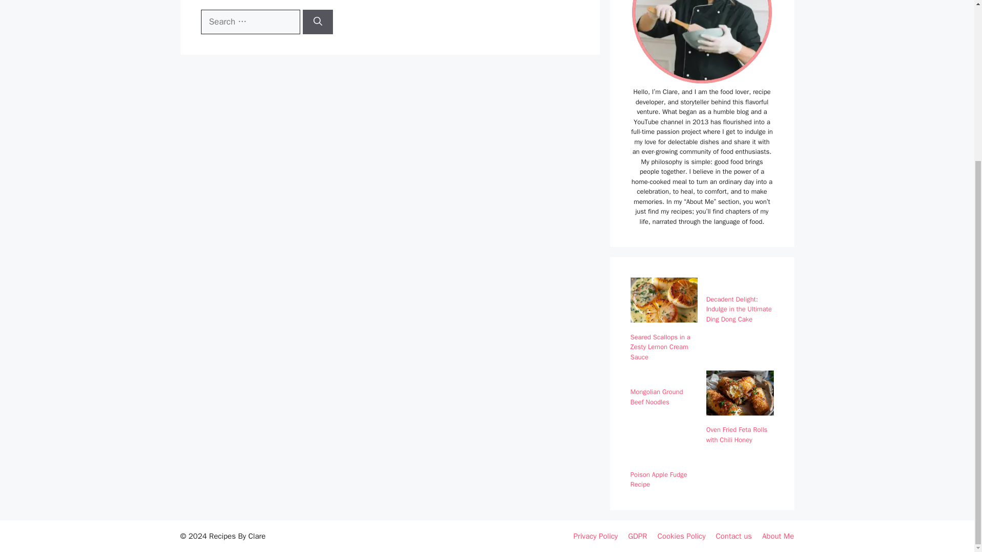 The height and width of the screenshot is (552, 982). I want to click on Mongolian Ground Beef Noodles, so click(656, 397).